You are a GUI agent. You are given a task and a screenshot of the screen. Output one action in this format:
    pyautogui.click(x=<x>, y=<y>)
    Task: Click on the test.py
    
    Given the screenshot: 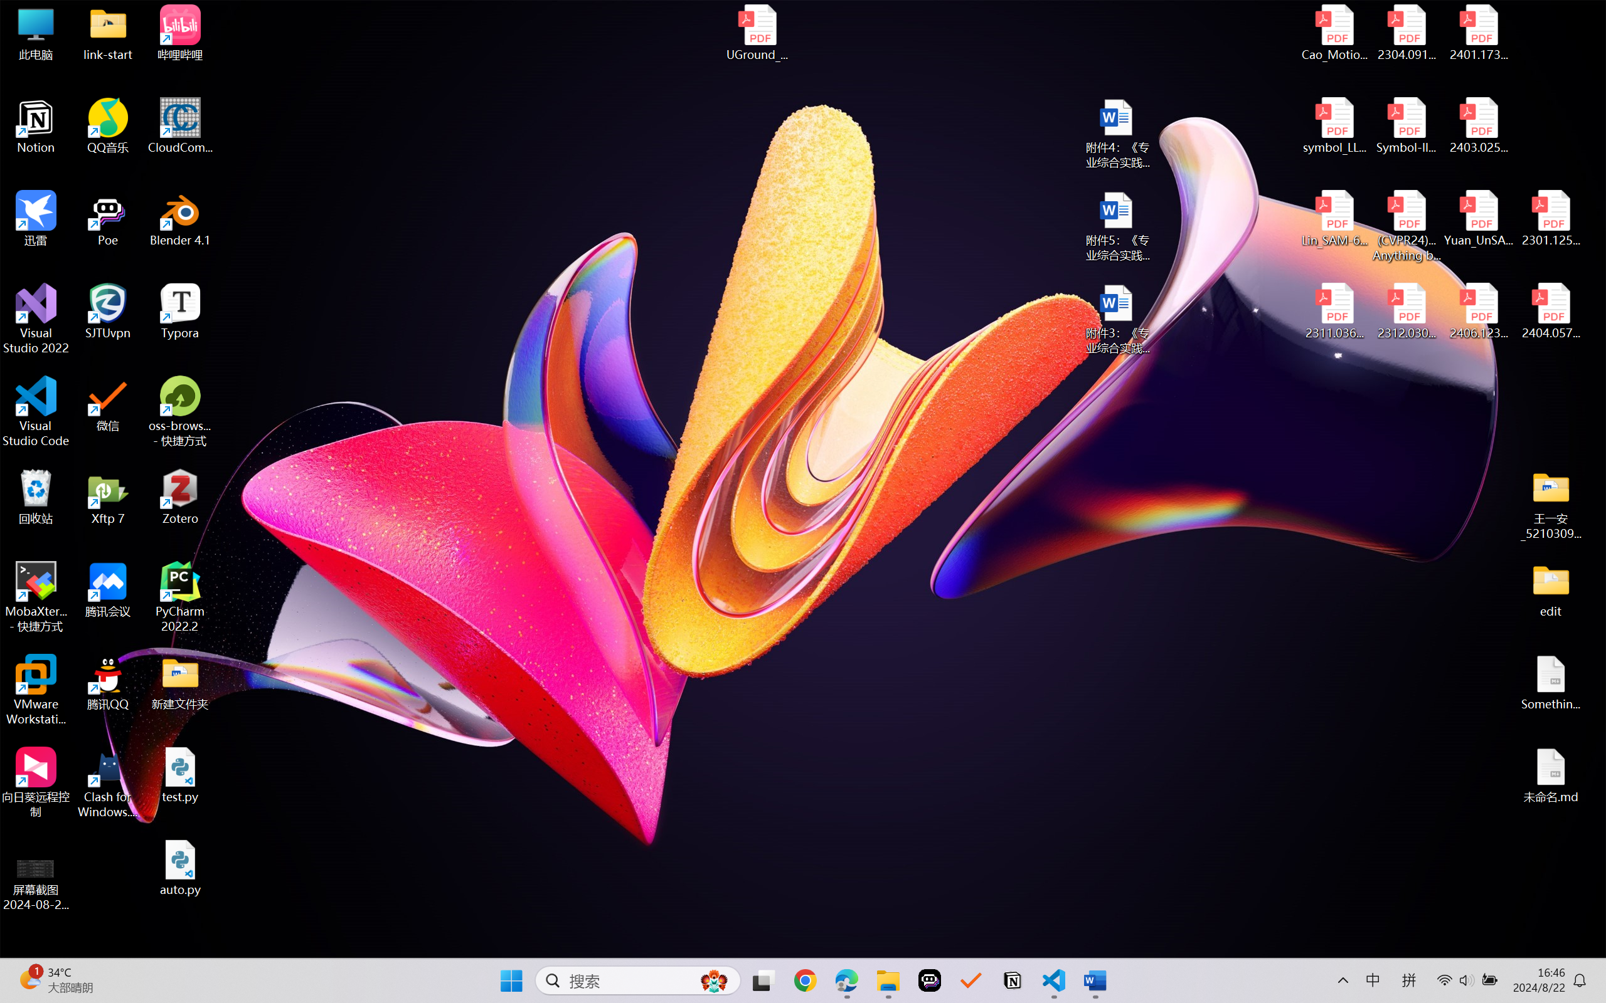 What is the action you would take?
    pyautogui.click(x=181, y=775)
    